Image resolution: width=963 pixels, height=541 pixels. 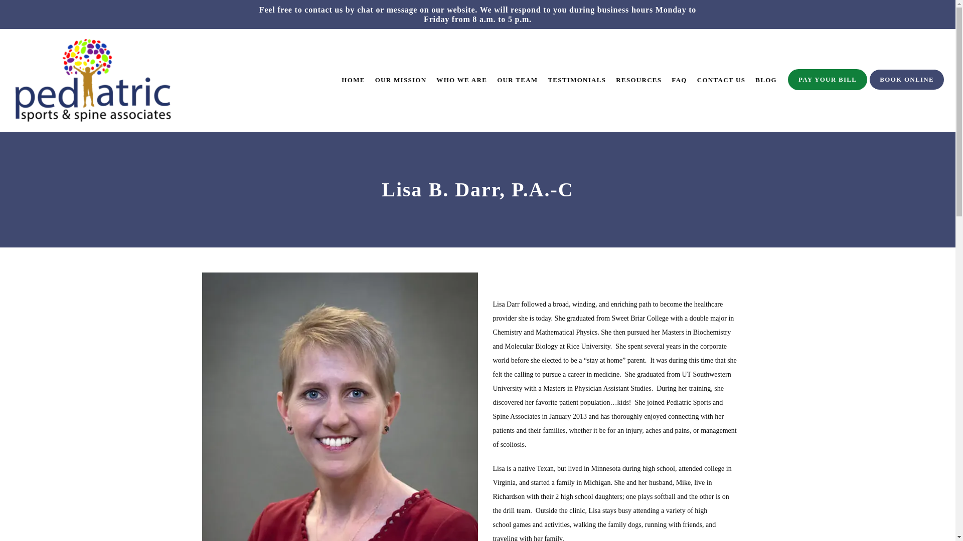 What do you see at coordinates (517, 80) in the screenshot?
I see `OUR TEAM` at bounding box center [517, 80].